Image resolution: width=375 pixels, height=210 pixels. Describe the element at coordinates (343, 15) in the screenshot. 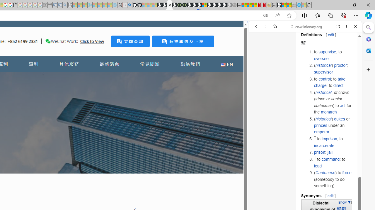

I see `Browser essentials` at that location.